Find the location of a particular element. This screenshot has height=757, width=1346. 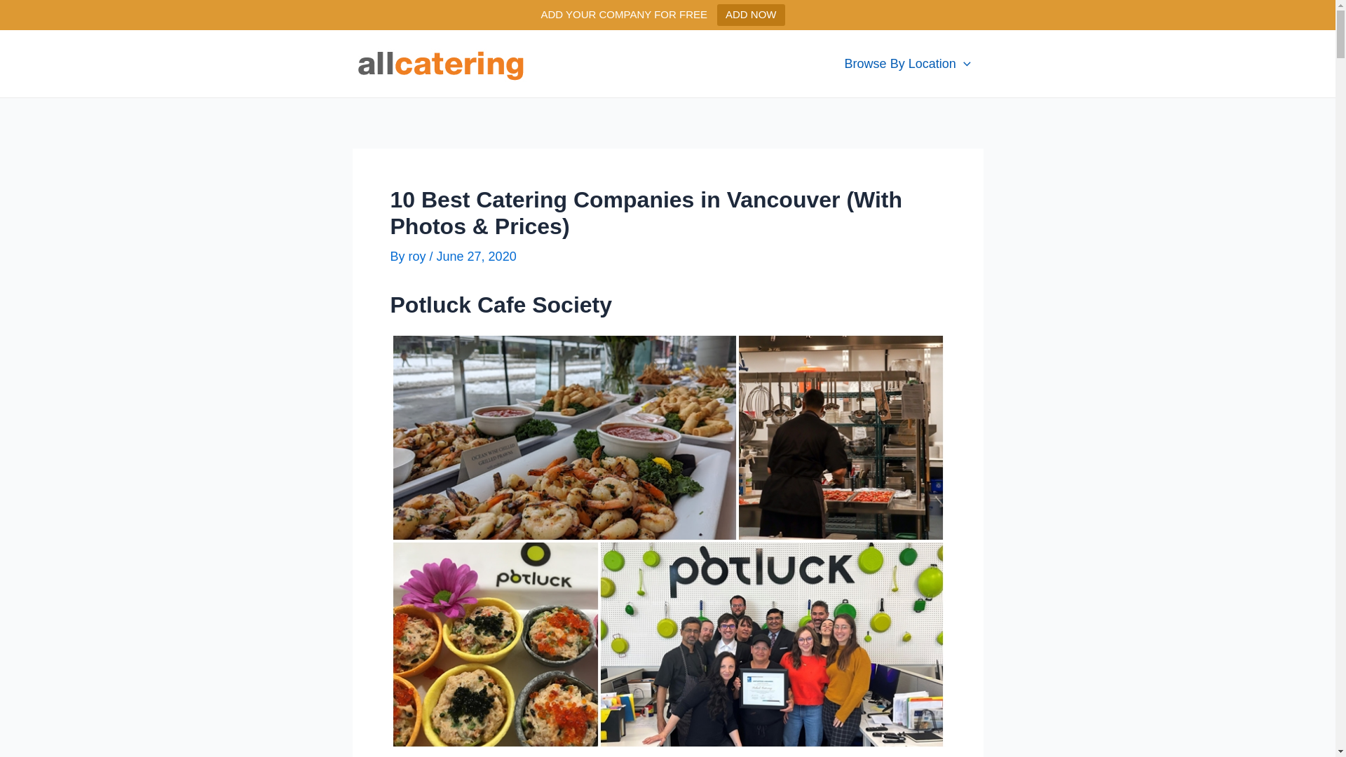

roy is located at coordinates (419, 257).